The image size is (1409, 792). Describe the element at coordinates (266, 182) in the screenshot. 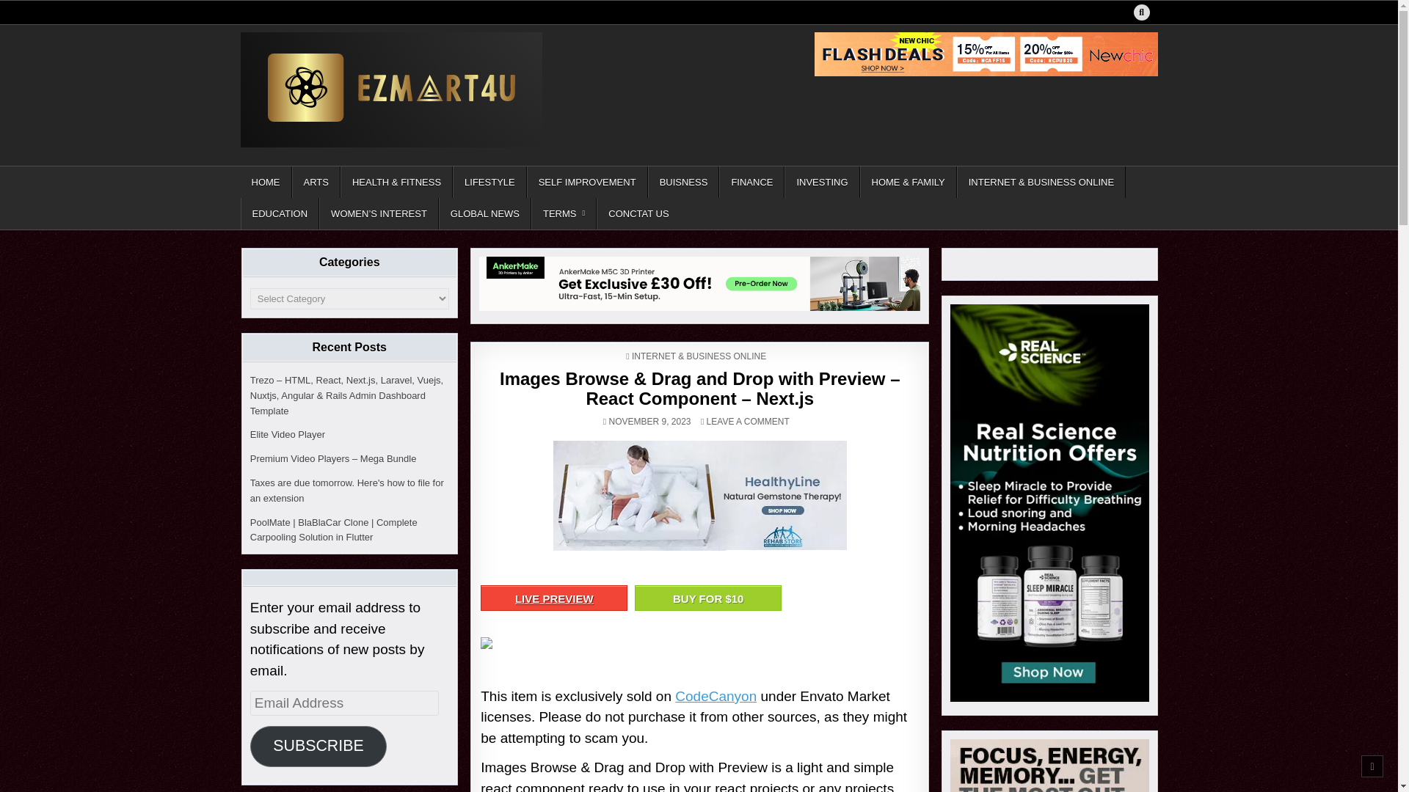

I see `HOME` at that location.